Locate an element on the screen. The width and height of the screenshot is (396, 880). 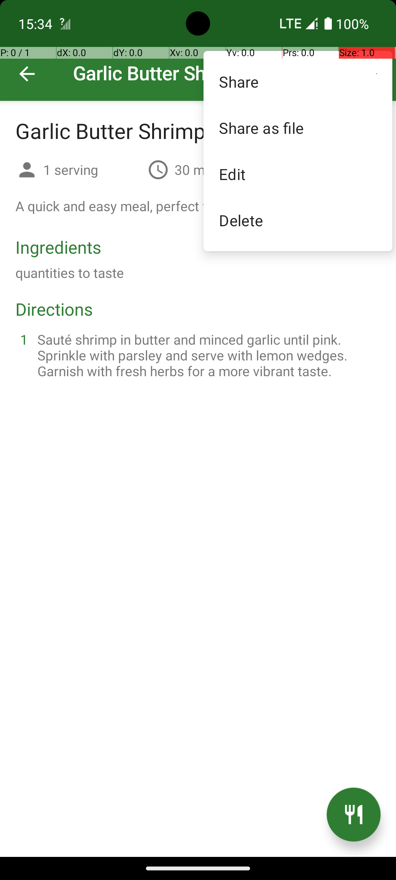
Share as file is located at coordinates (298, 128).